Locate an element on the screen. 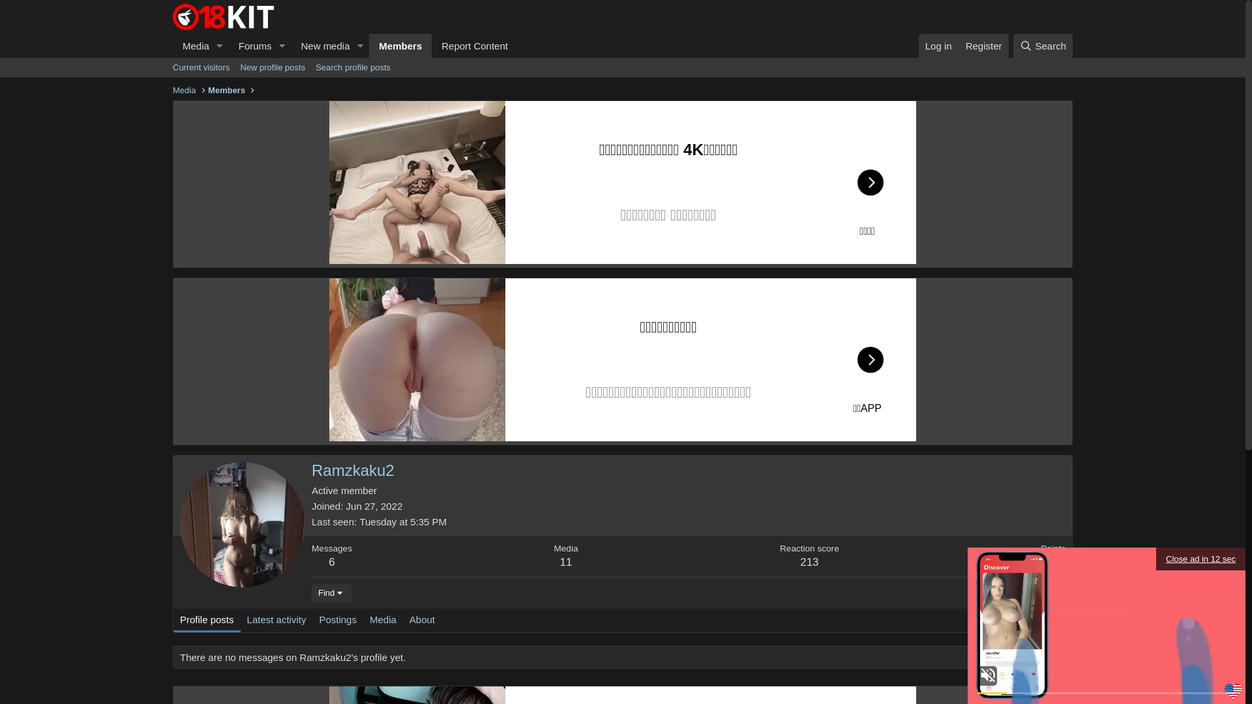  Log in is located at coordinates (939, 46).